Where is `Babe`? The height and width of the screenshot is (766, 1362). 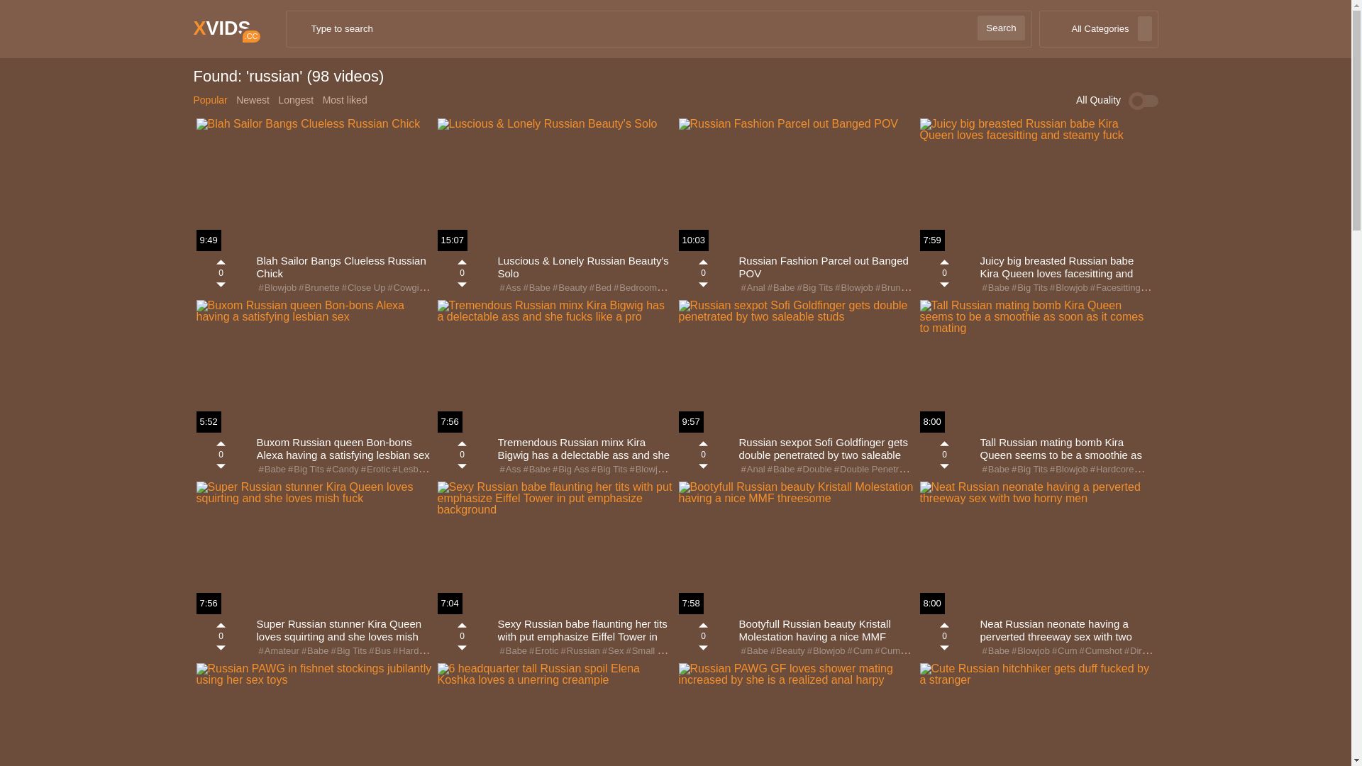 Babe is located at coordinates (754, 651).